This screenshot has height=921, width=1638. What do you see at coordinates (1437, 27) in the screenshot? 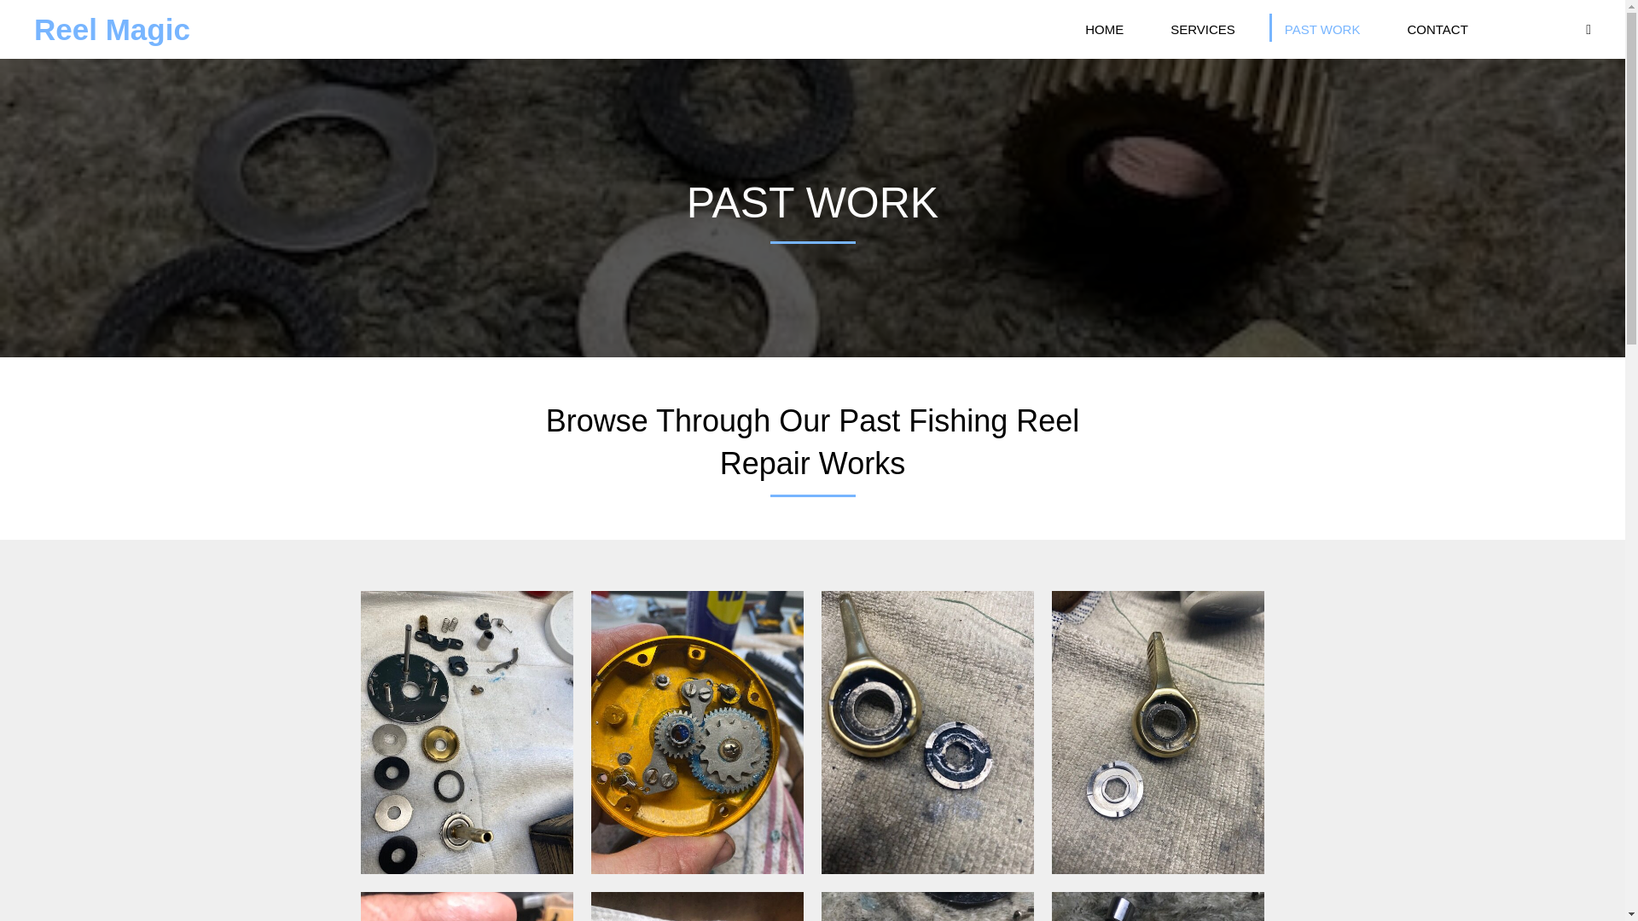
I see `CONTACT` at bounding box center [1437, 27].